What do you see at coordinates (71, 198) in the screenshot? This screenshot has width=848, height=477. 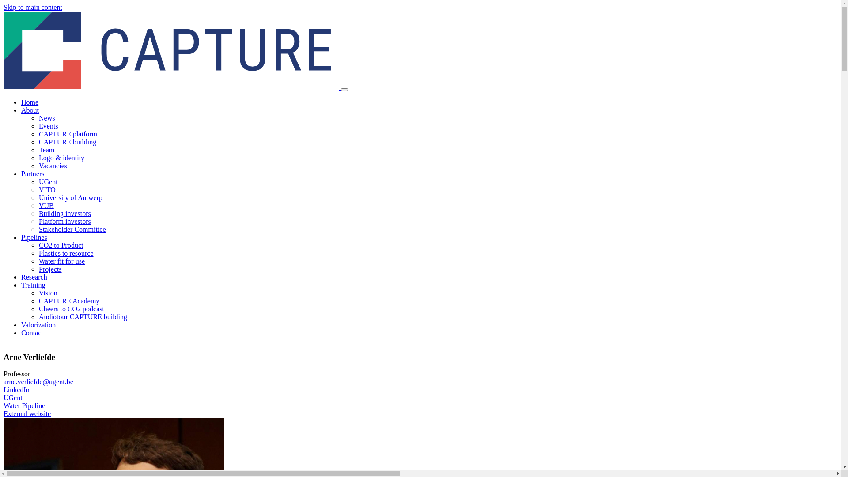 I see `University of Antwerp` at bounding box center [71, 198].